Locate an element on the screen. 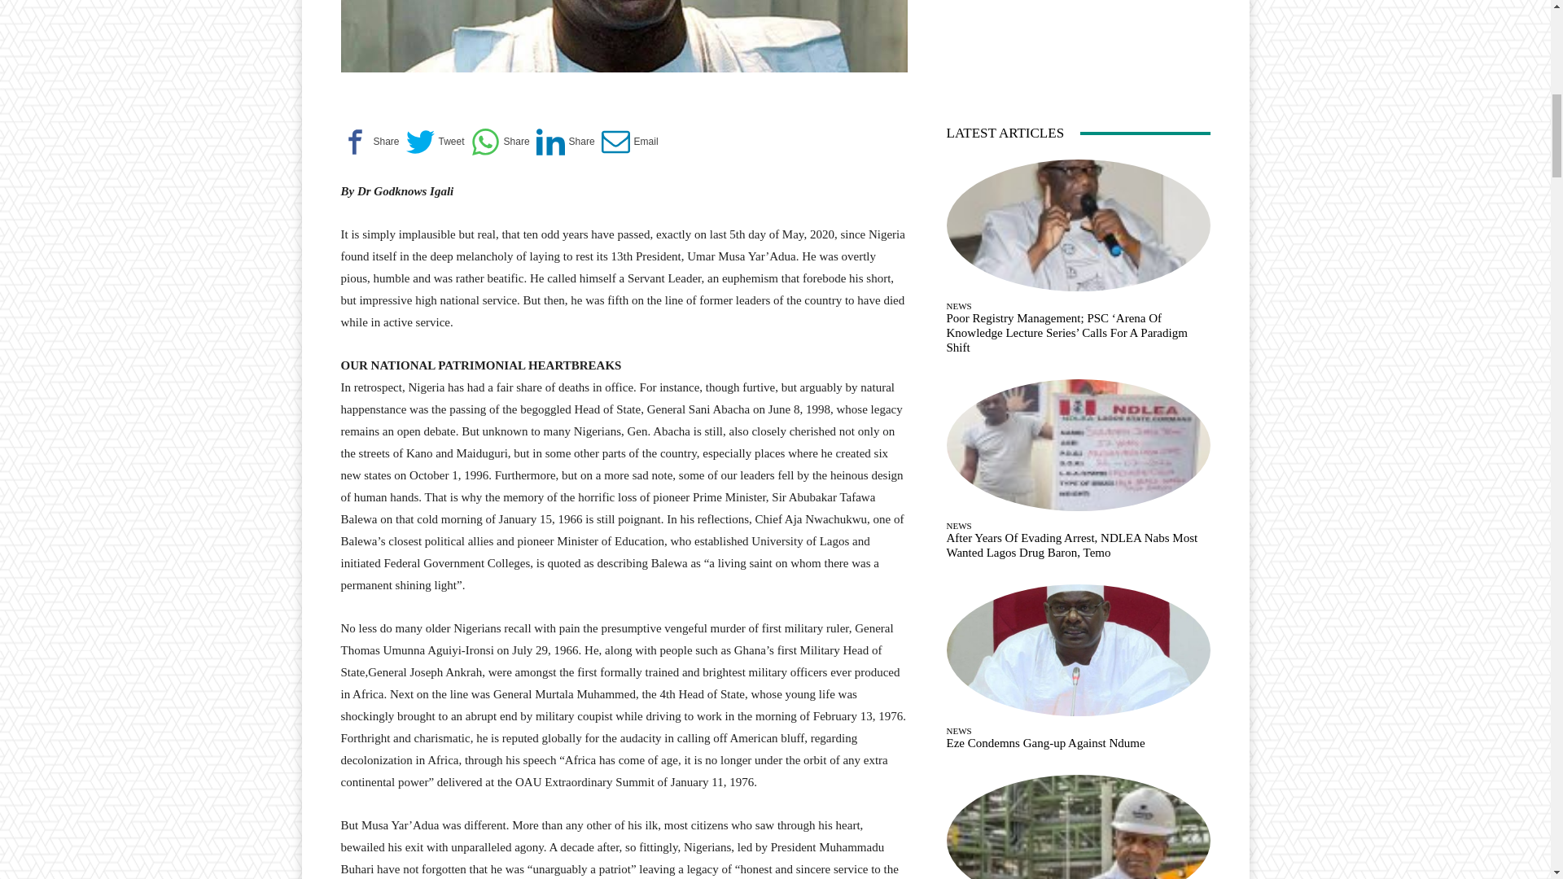  Share on Facebook is located at coordinates (370, 142).